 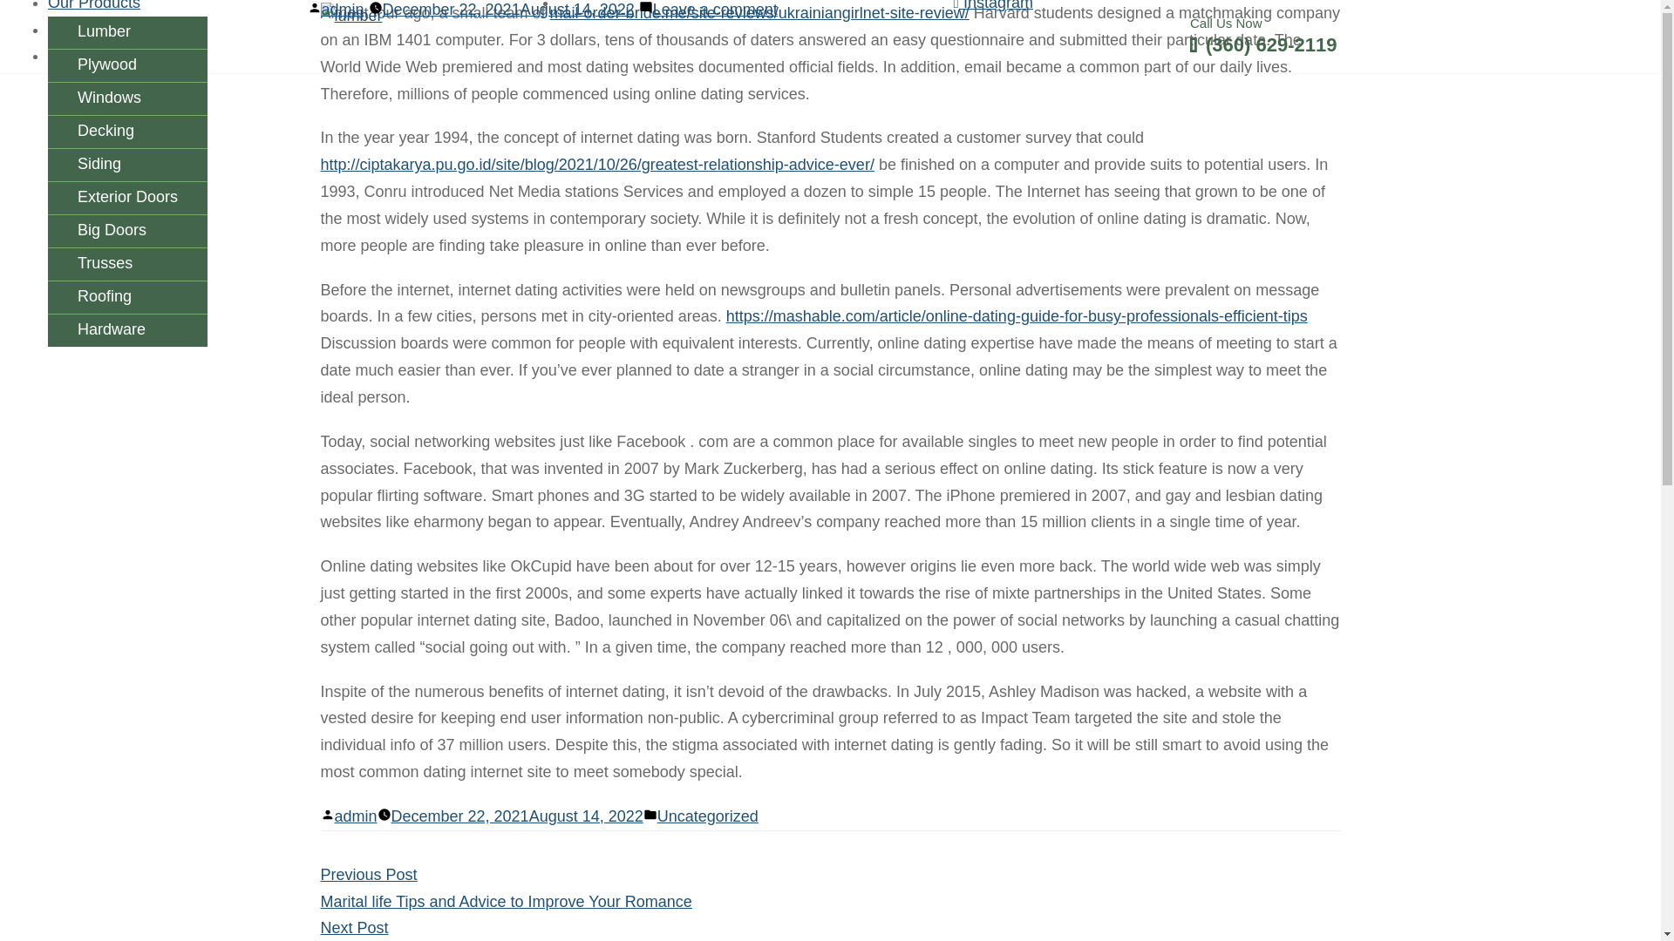 I want to click on admin, so click(x=342, y=9).